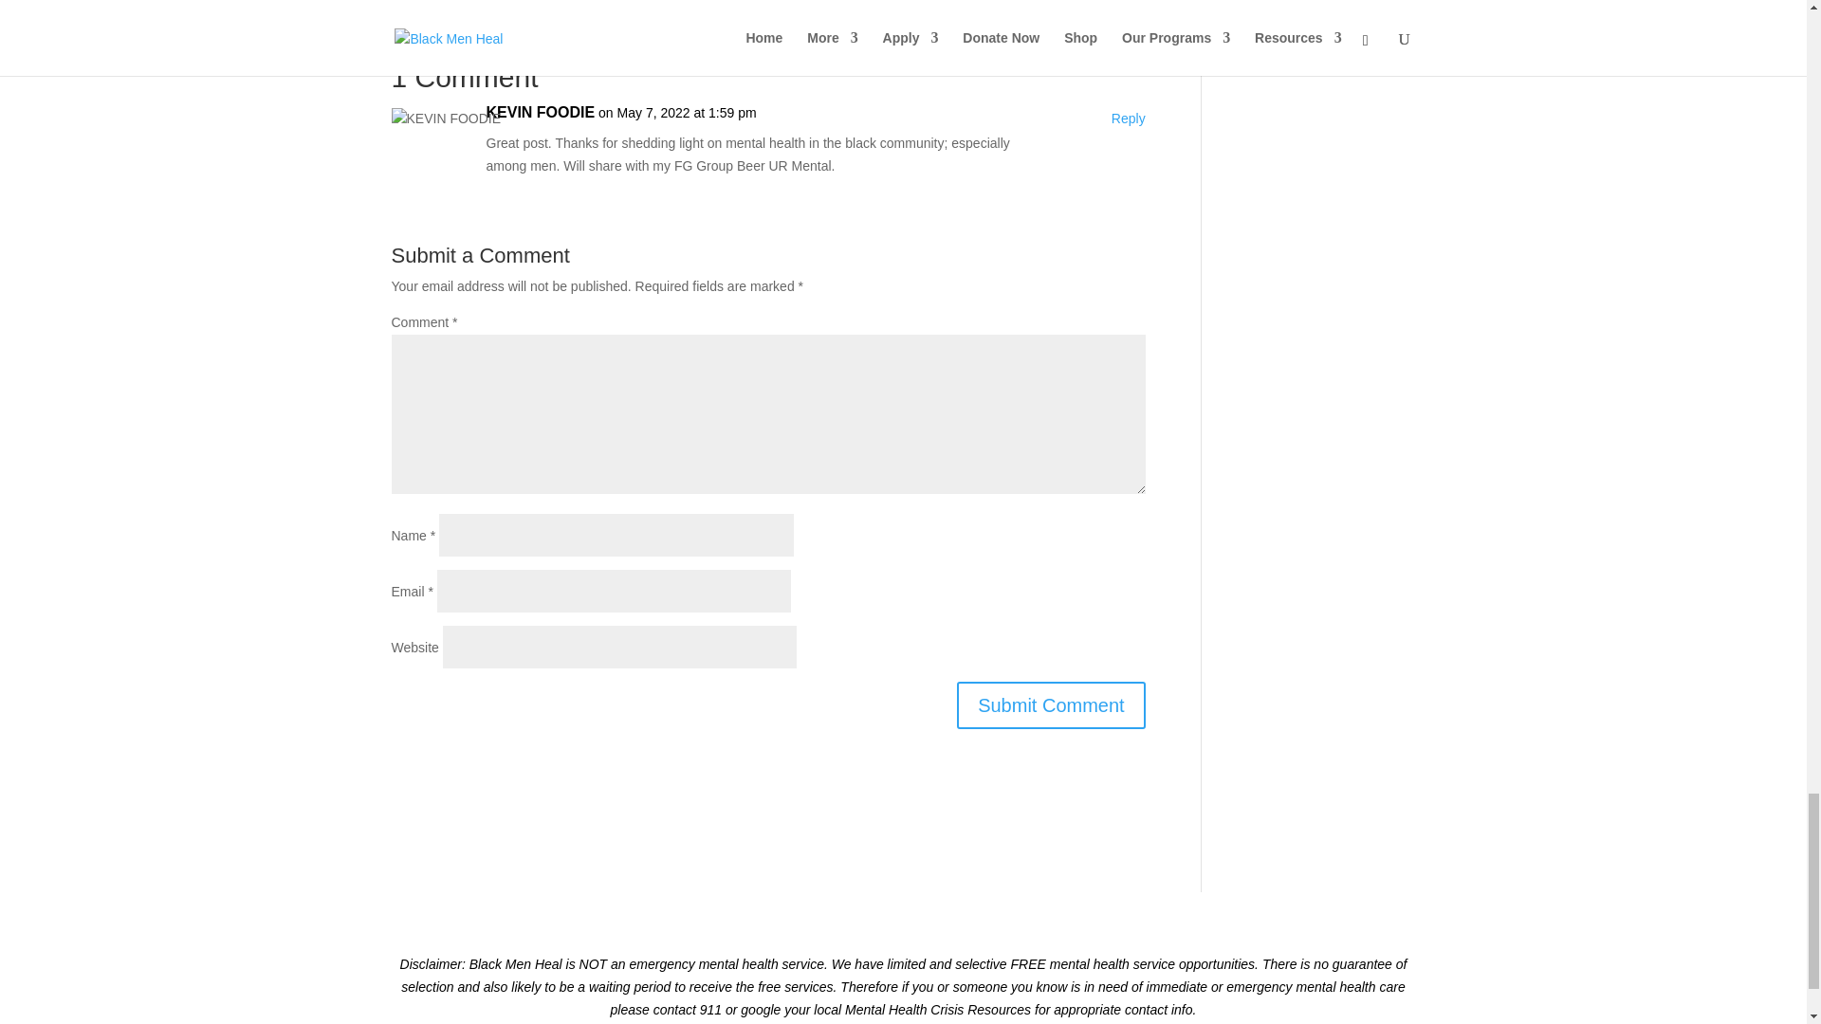 The image size is (1821, 1024). I want to click on Submit Comment, so click(1051, 705).